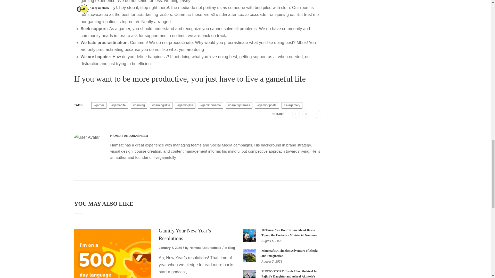  I want to click on Google Plus, so click(296, 114).